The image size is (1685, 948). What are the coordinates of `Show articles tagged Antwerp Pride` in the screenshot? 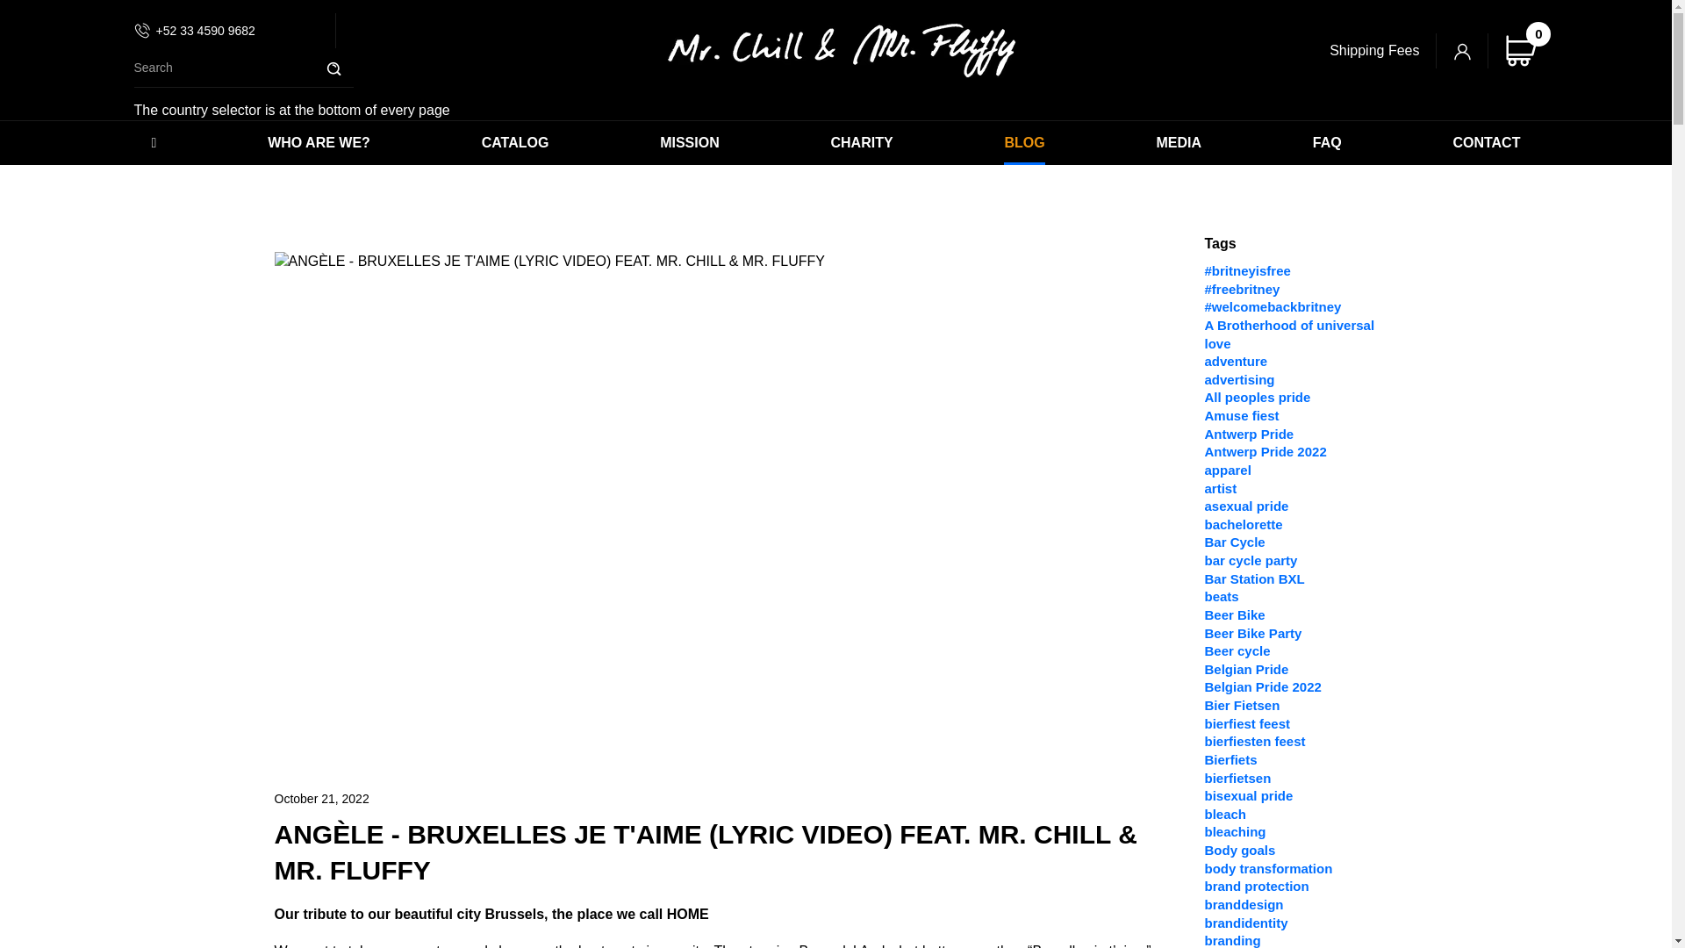 It's located at (1249, 434).